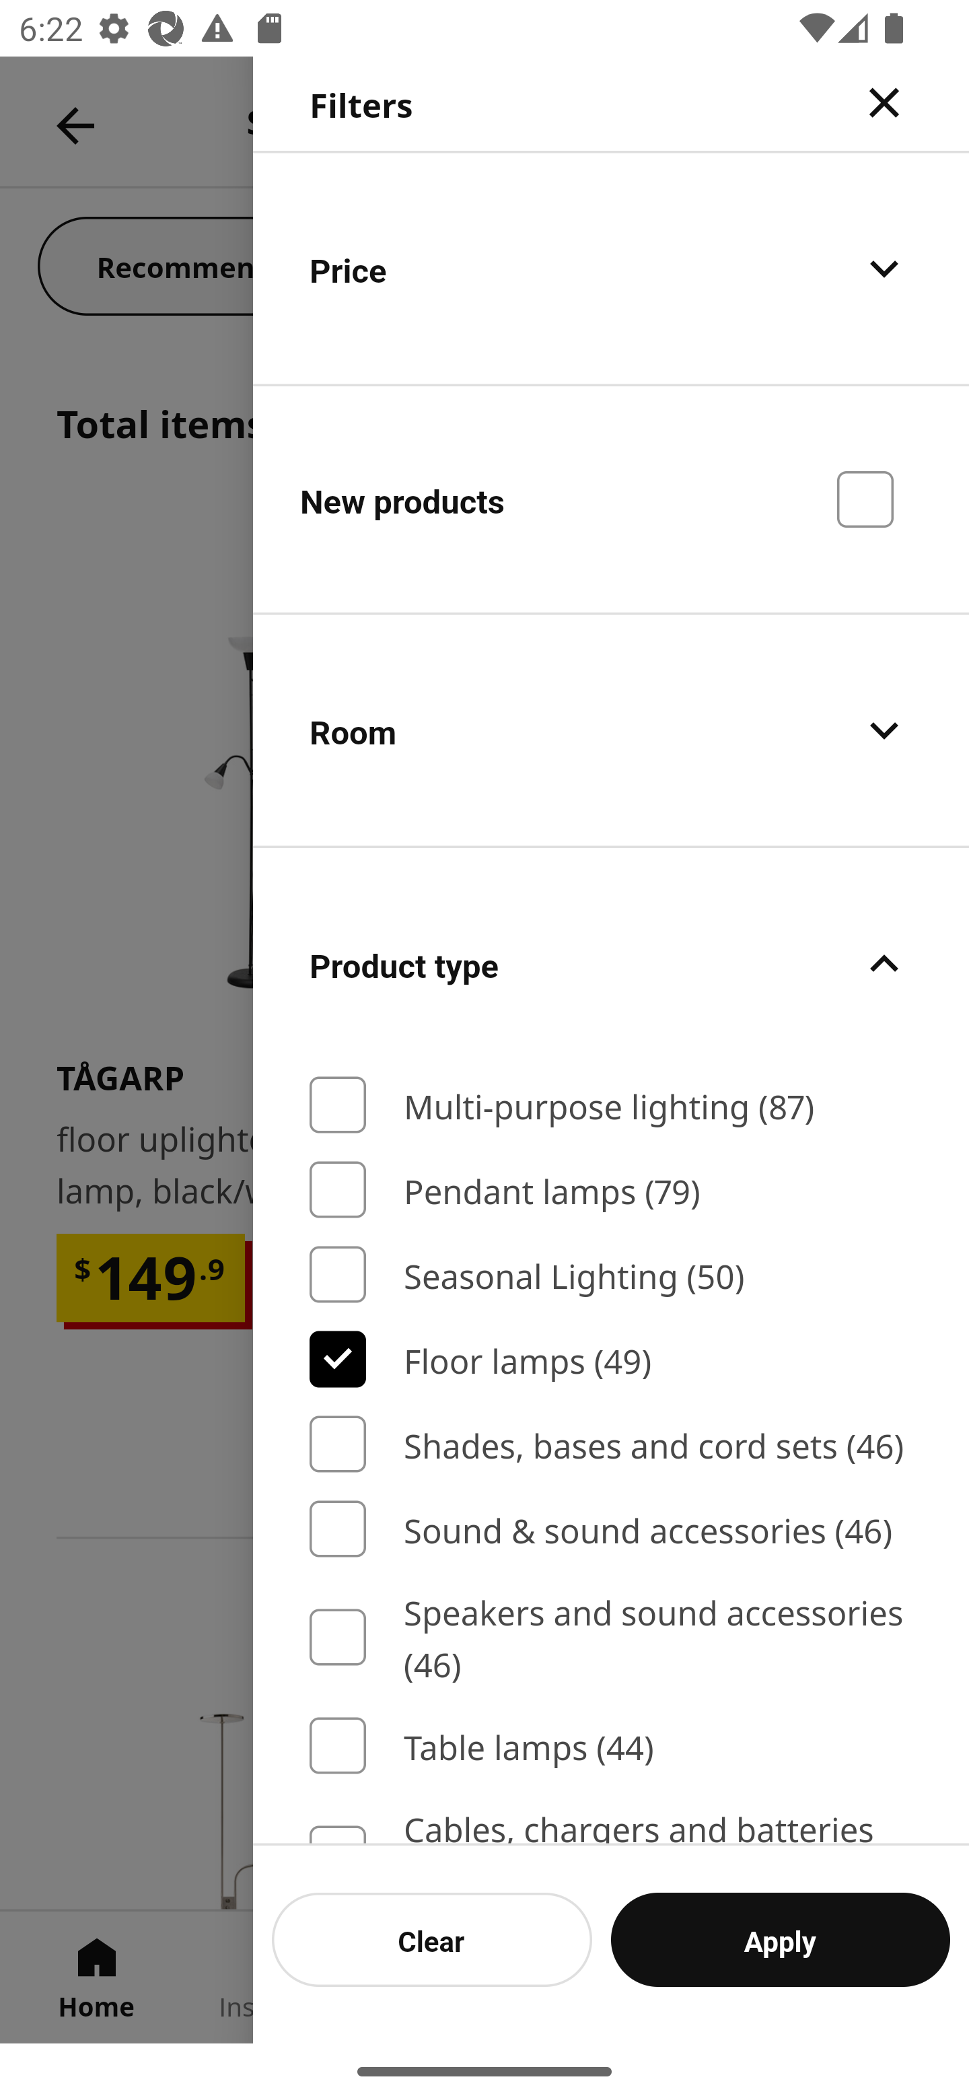 The width and height of the screenshot is (969, 2100). Describe the element at coordinates (611, 964) in the screenshot. I see `Product type` at that location.